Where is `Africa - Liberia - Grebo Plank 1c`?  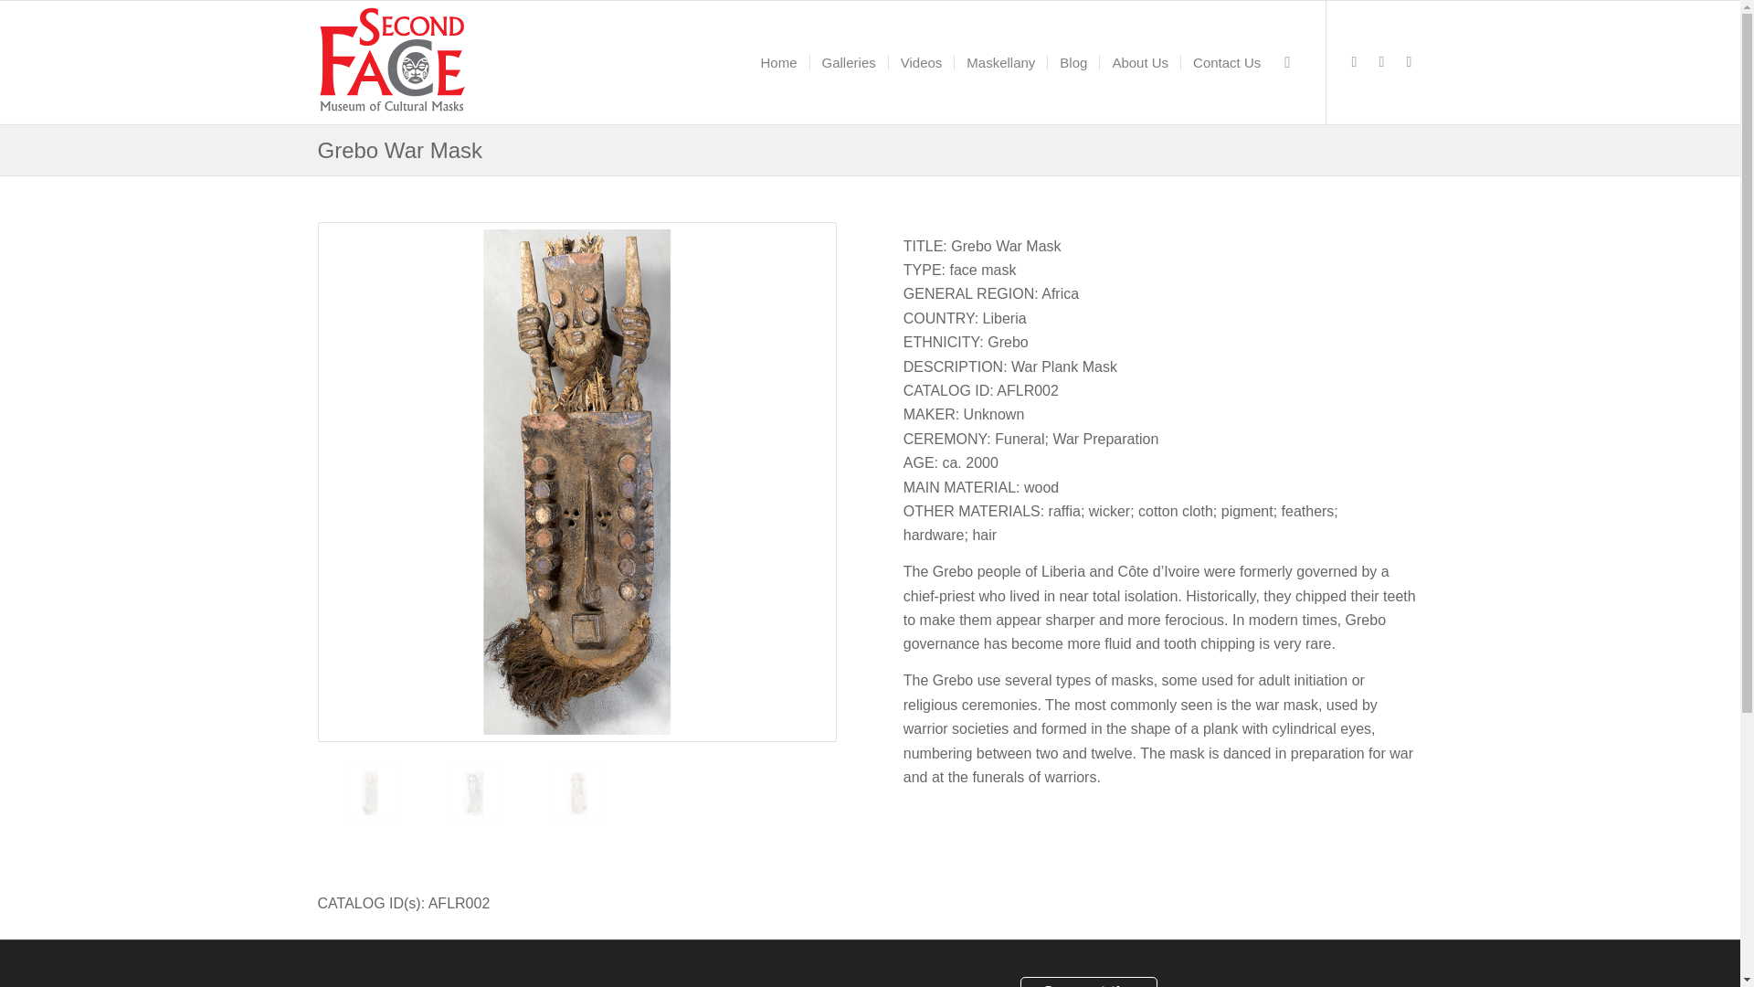 Africa - Liberia - Grebo Plank 1c is located at coordinates (577, 793).